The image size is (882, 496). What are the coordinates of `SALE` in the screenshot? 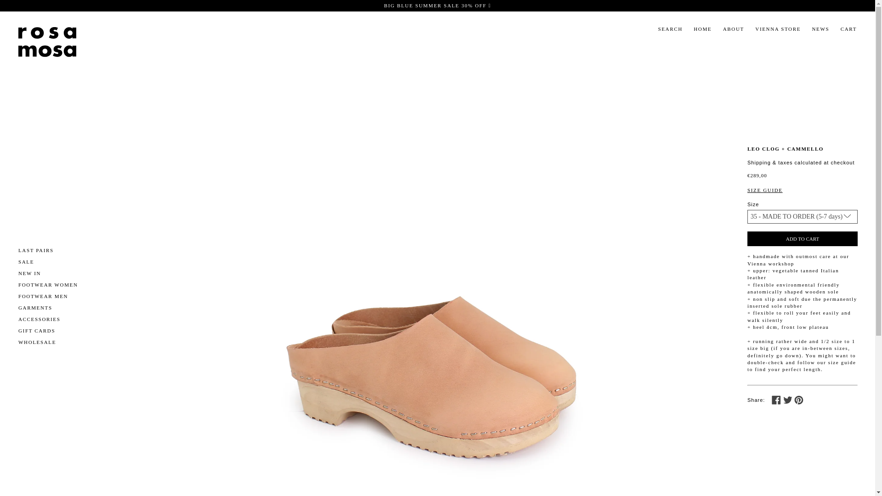 It's located at (26, 261).